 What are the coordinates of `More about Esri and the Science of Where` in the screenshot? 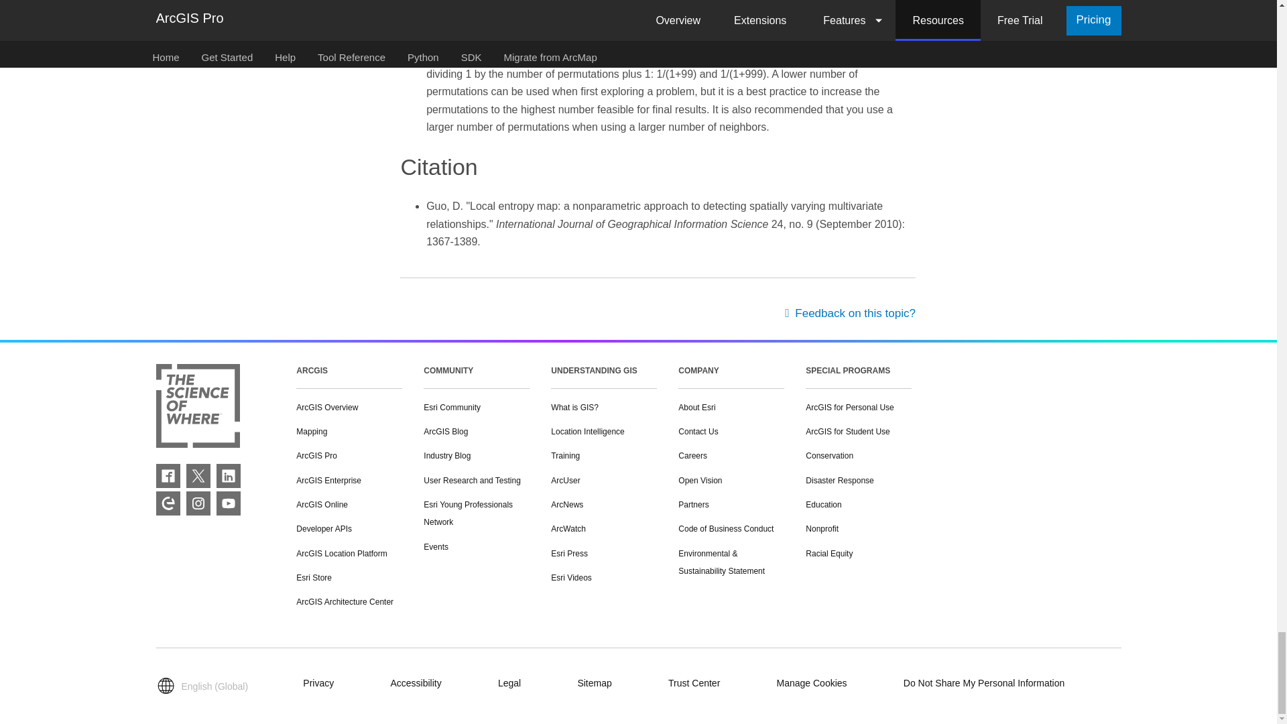 It's located at (197, 409).